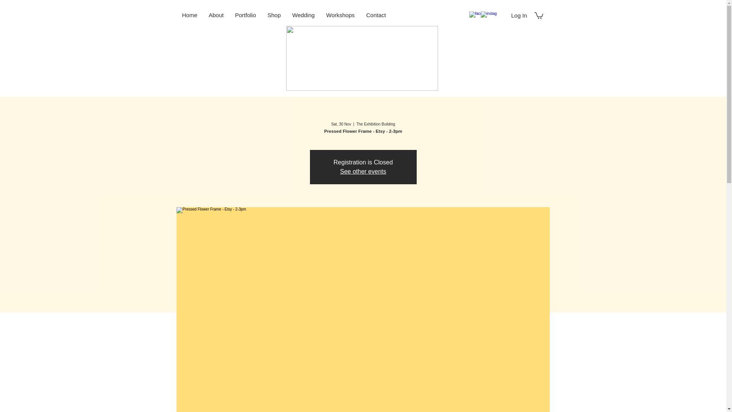 The height and width of the screenshot is (412, 732). What do you see at coordinates (216, 15) in the screenshot?
I see `About` at bounding box center [216, 15].